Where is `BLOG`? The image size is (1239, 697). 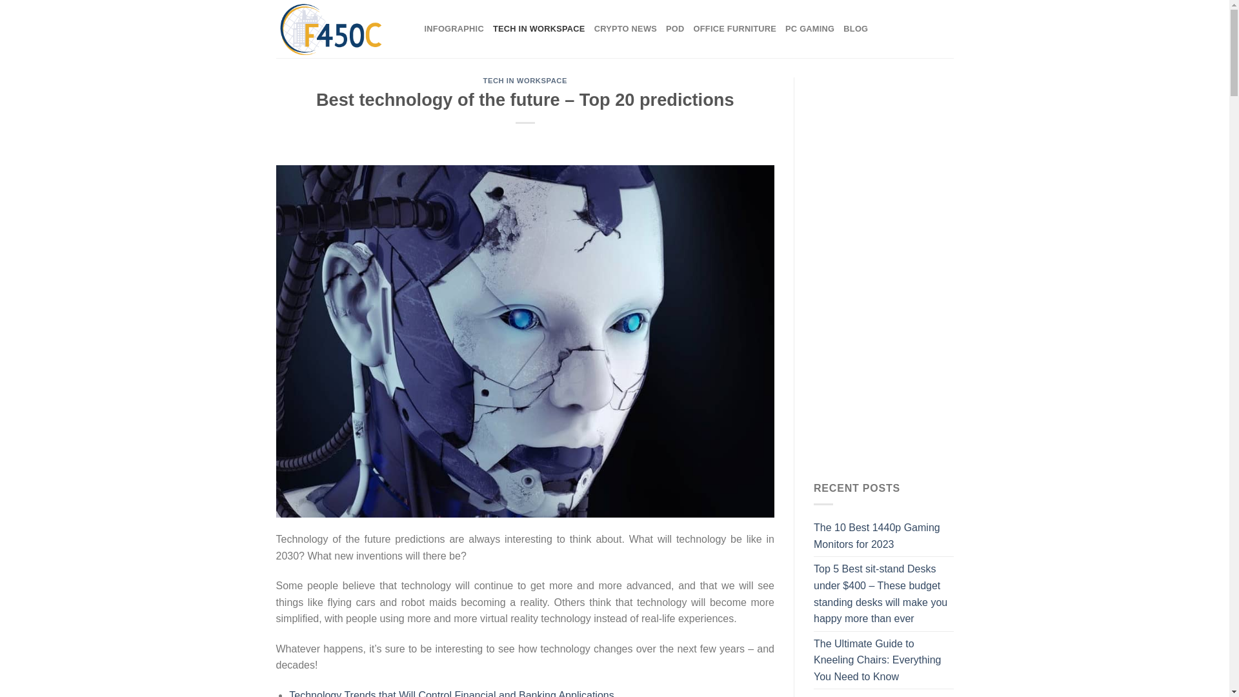
BLOG is located at coordinates (856, 28).